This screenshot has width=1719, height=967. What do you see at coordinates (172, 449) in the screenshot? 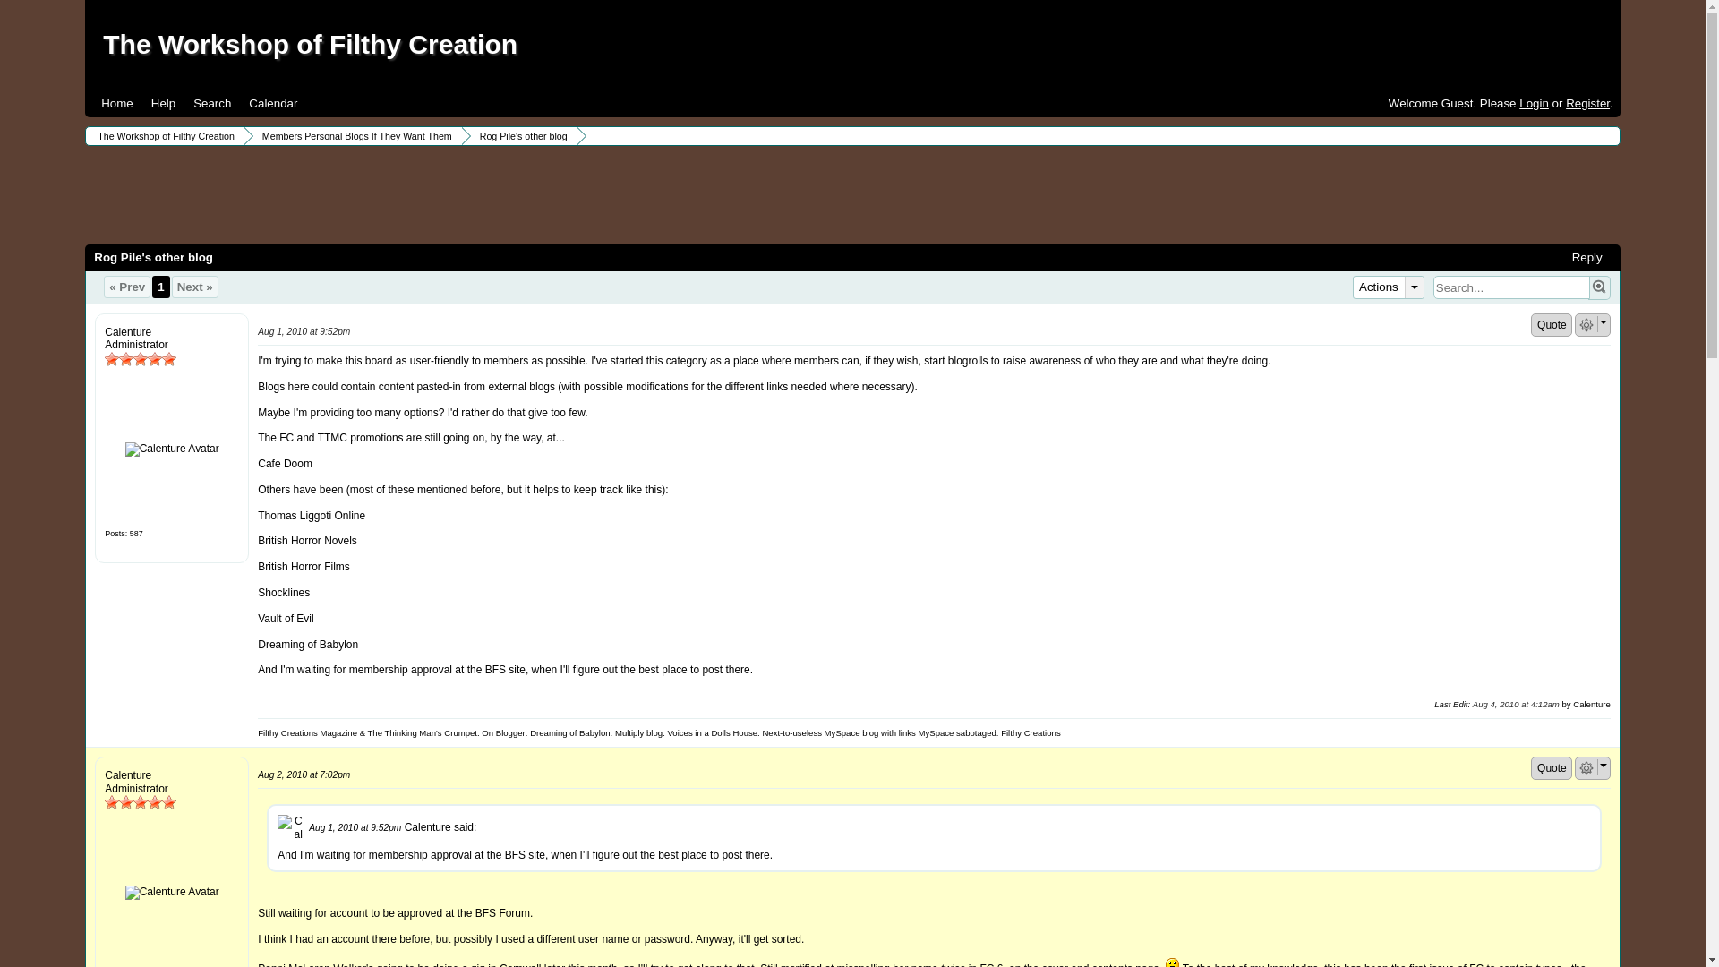
I see `Calenture` at bounding box center [172, 449].